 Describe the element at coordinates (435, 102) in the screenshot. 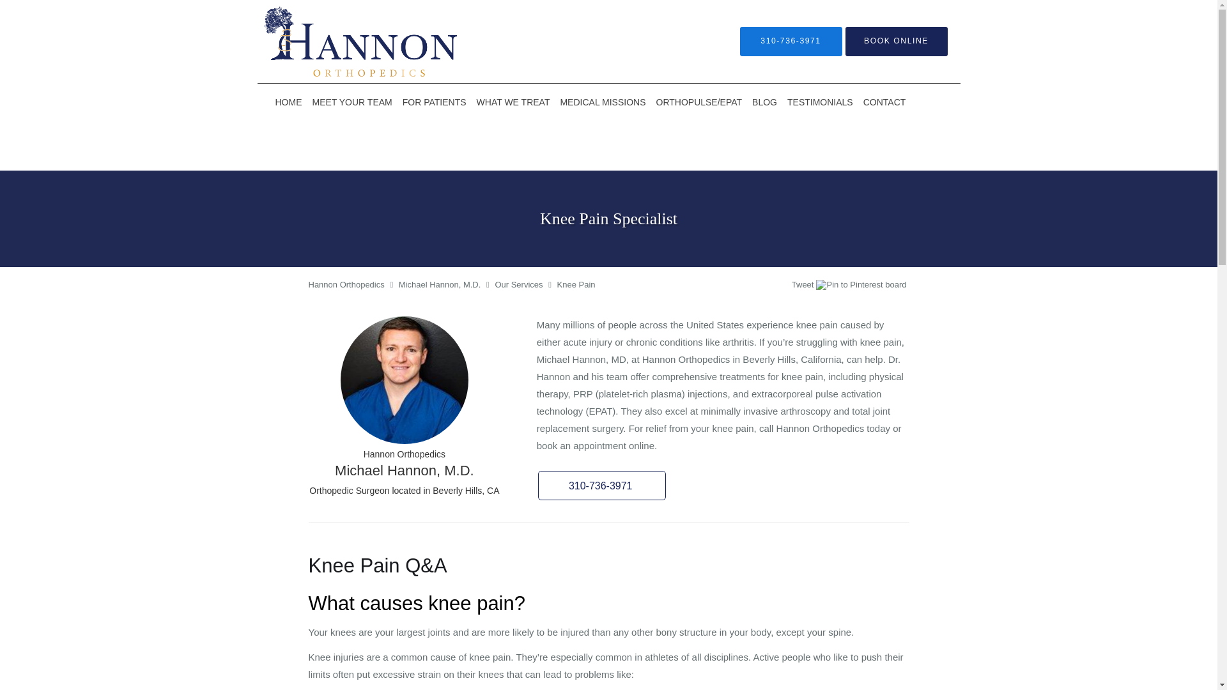

I see `FOR PATIENTS` at that location.